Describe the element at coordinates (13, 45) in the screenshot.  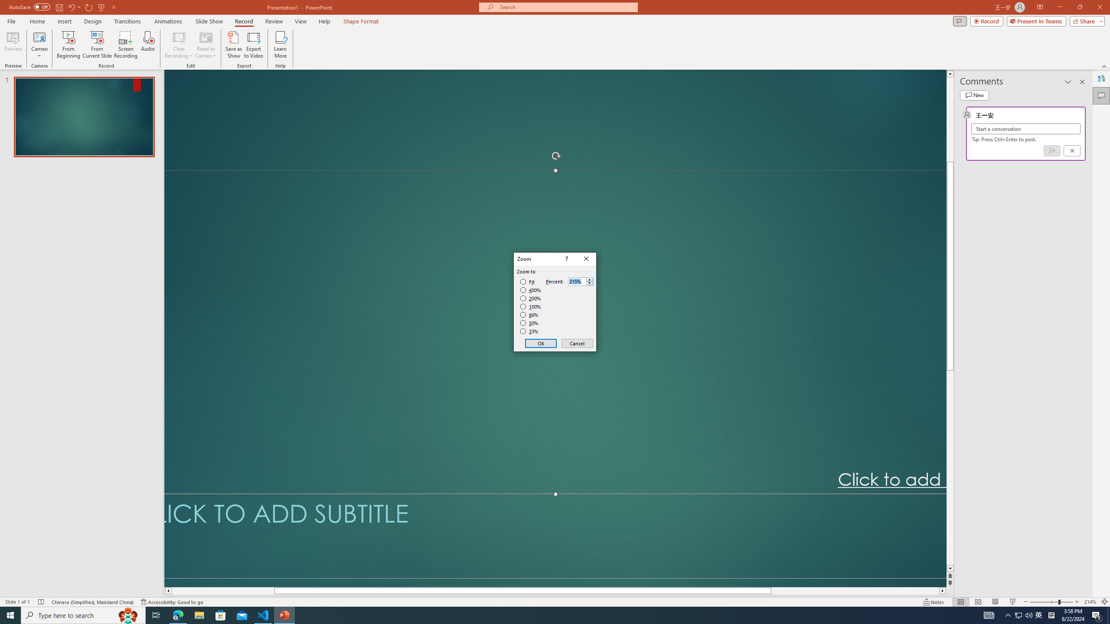
I see `Preview` at that location.